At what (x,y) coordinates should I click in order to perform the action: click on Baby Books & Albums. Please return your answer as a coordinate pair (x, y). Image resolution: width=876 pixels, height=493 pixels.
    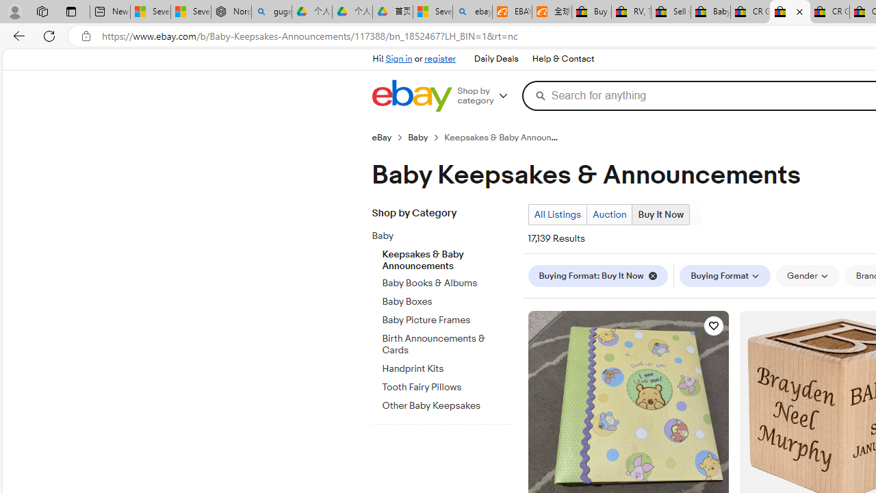
    Looking at the image, I should click on (447, 281).